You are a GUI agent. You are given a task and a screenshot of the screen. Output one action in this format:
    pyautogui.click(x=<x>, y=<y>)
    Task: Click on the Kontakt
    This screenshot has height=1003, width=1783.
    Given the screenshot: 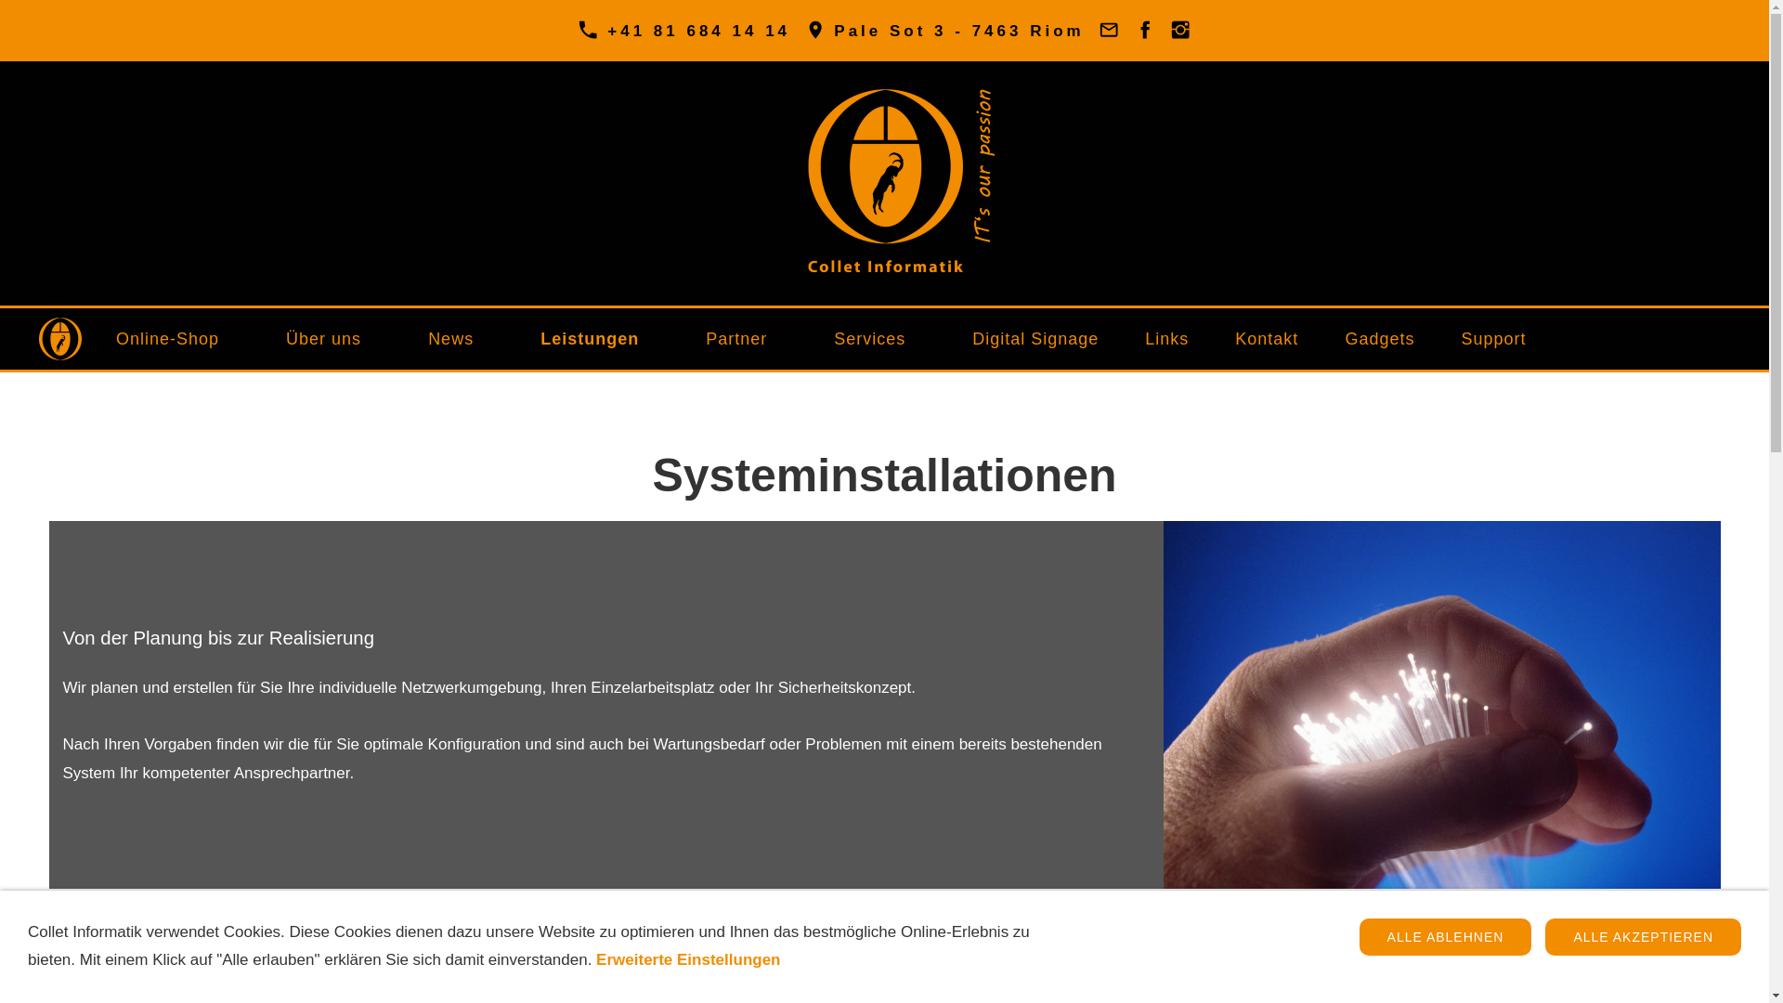 What is the action you would take?
    pyautogui.click(x=1267, y=339)
    